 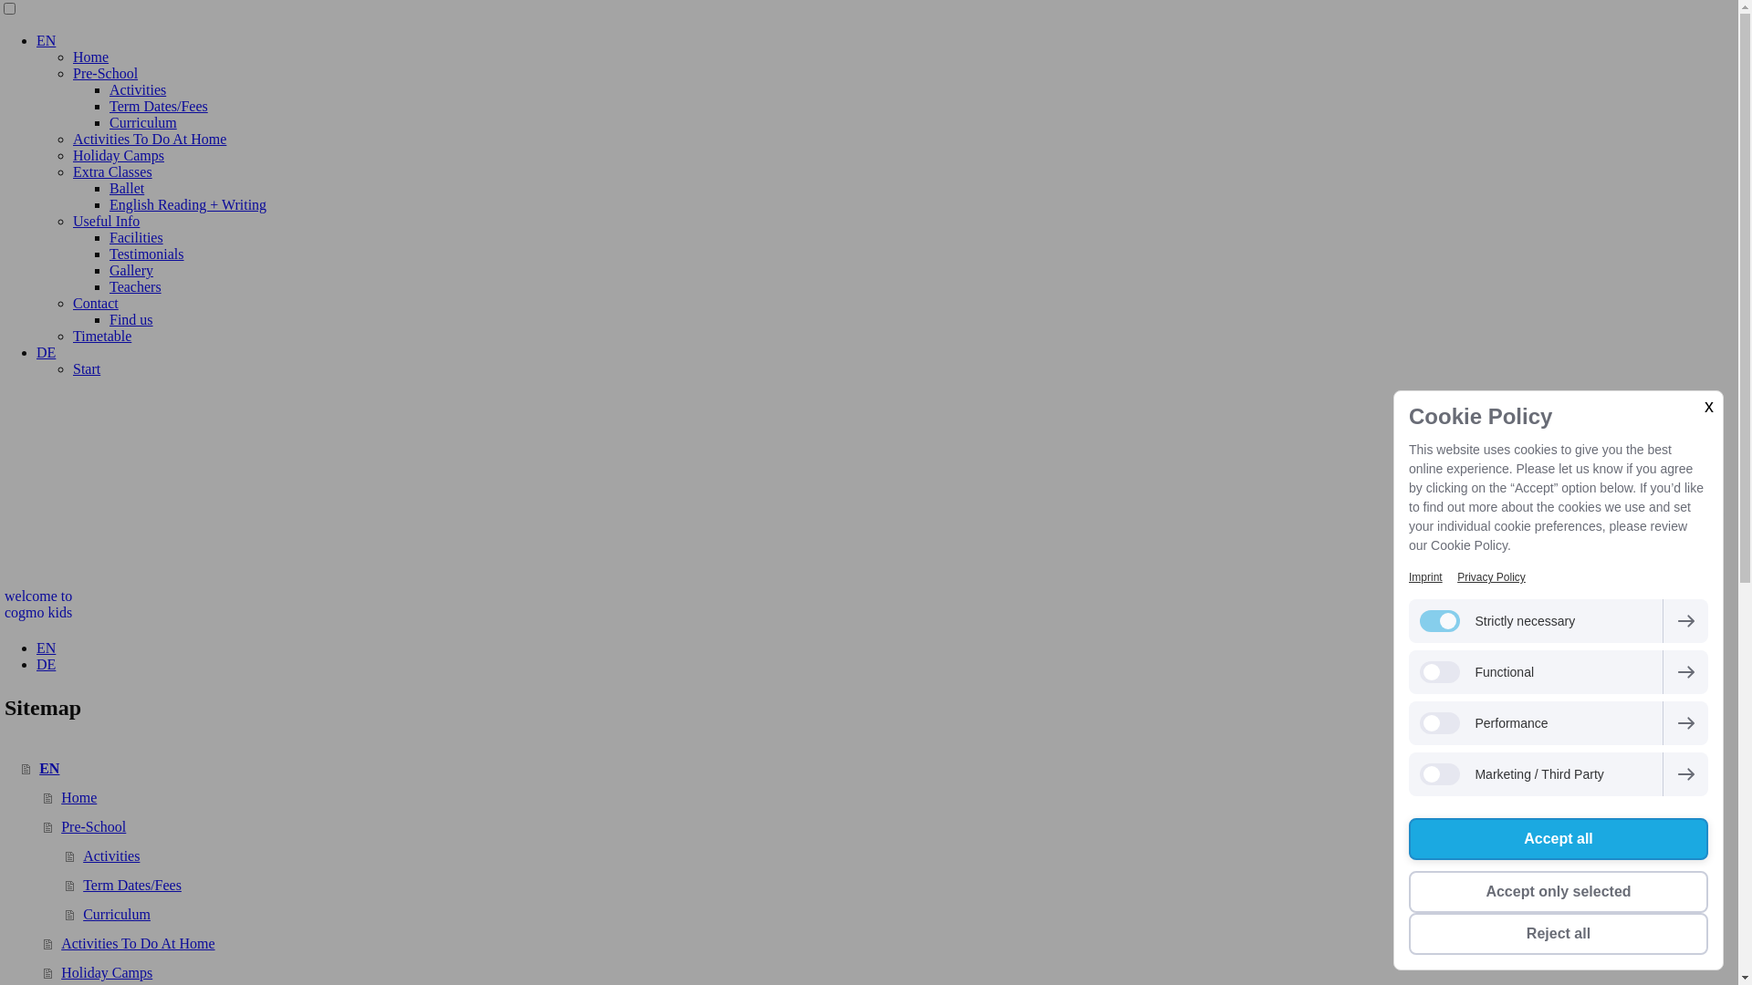 I want to click on Activities, so click(x=138, y=89).